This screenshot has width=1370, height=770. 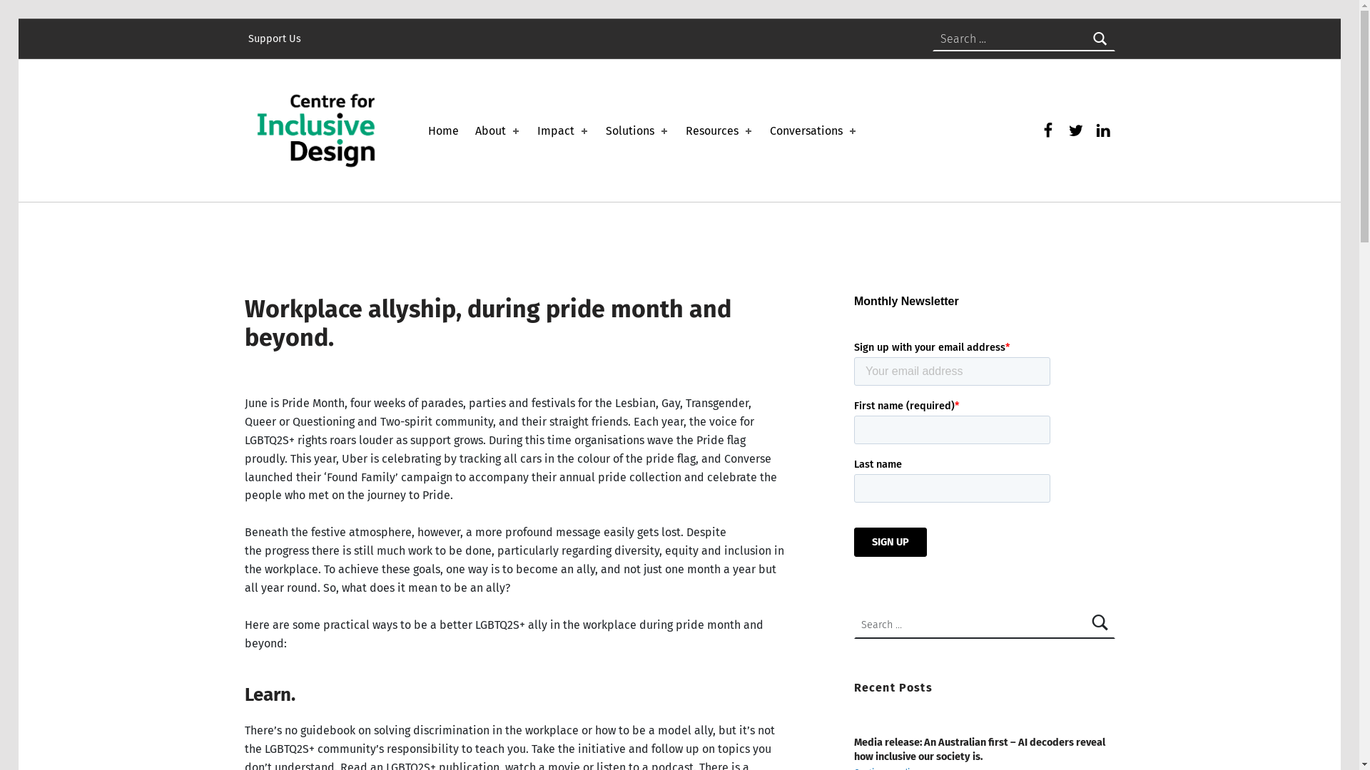 I want to click on Solutions, so click(x=638, y=131).